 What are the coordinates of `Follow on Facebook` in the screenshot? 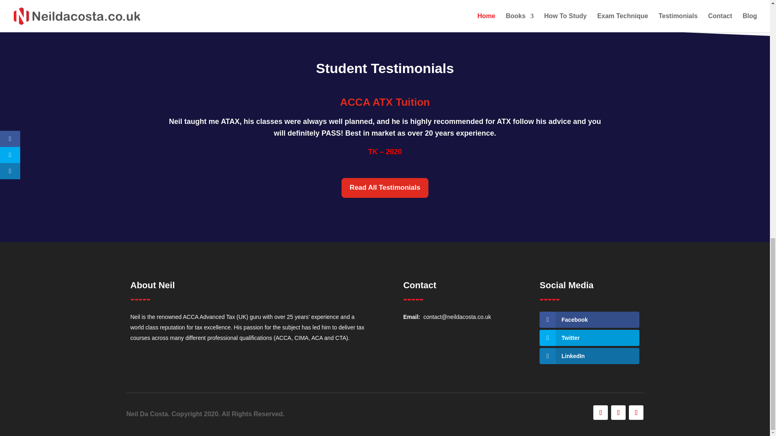 It's located at (601, 413).